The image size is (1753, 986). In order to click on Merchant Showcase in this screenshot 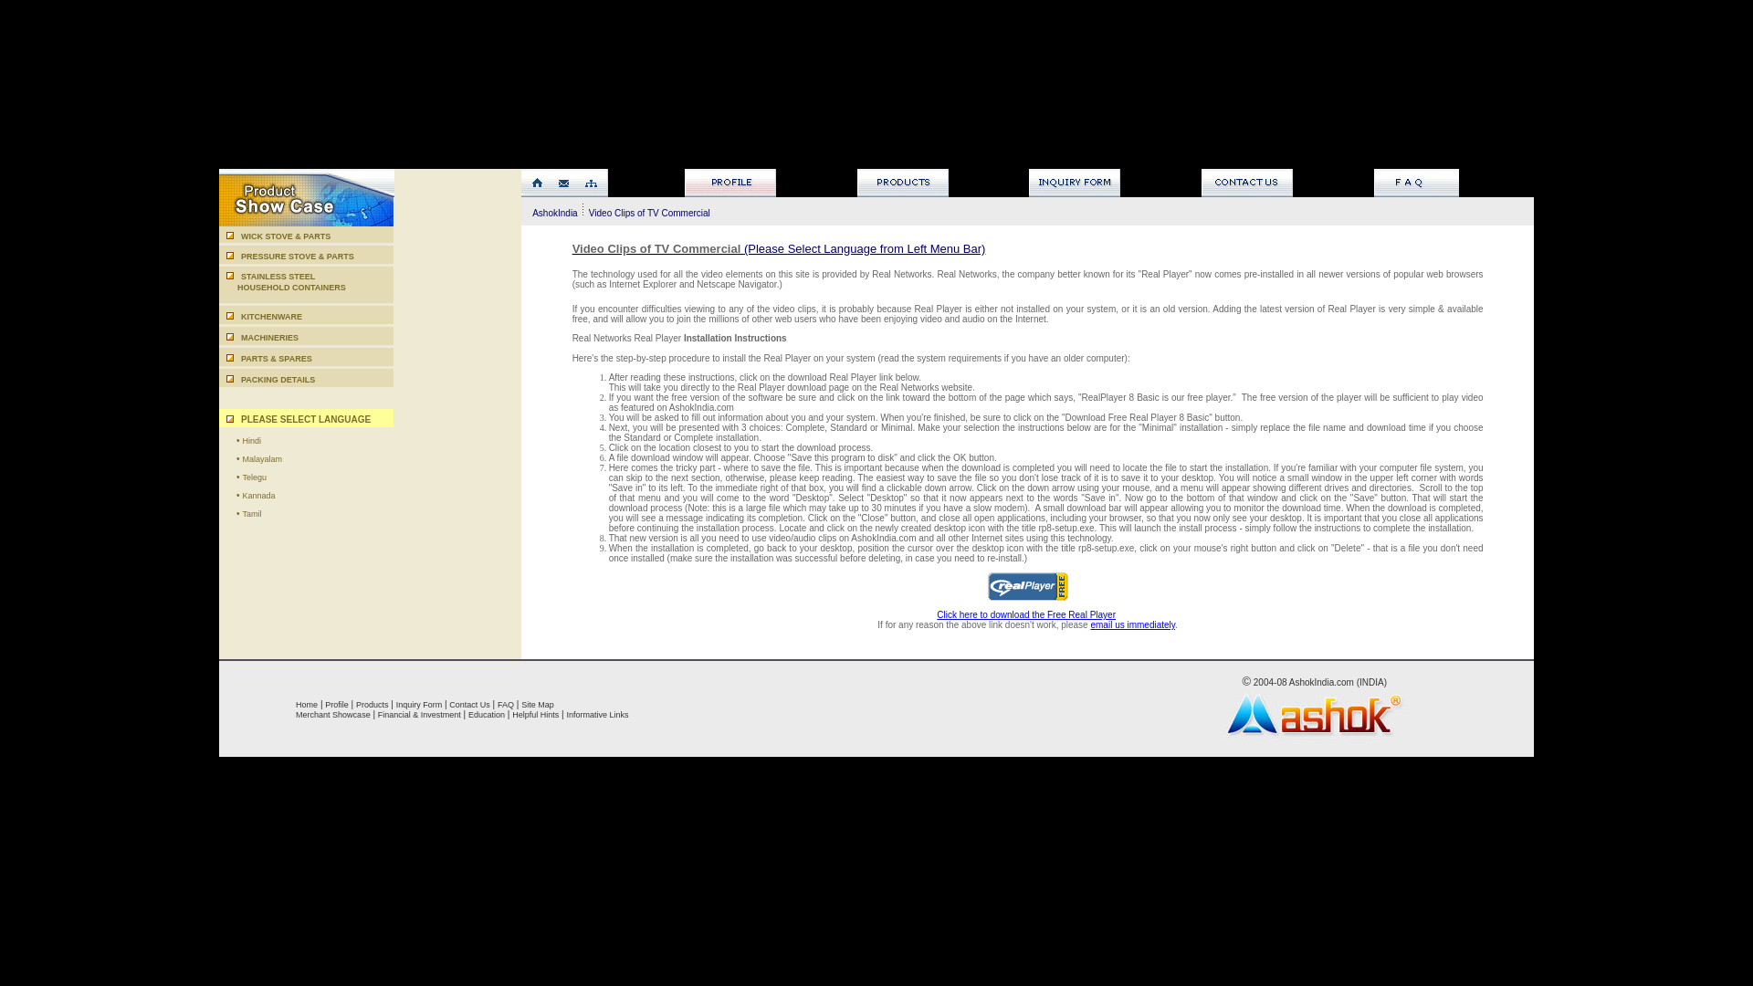, I will do `click(535, 714)`.